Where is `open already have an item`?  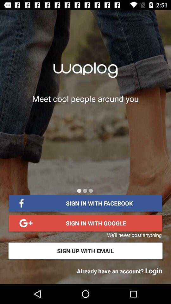 open already have an item is located at coordinates (119, 270).